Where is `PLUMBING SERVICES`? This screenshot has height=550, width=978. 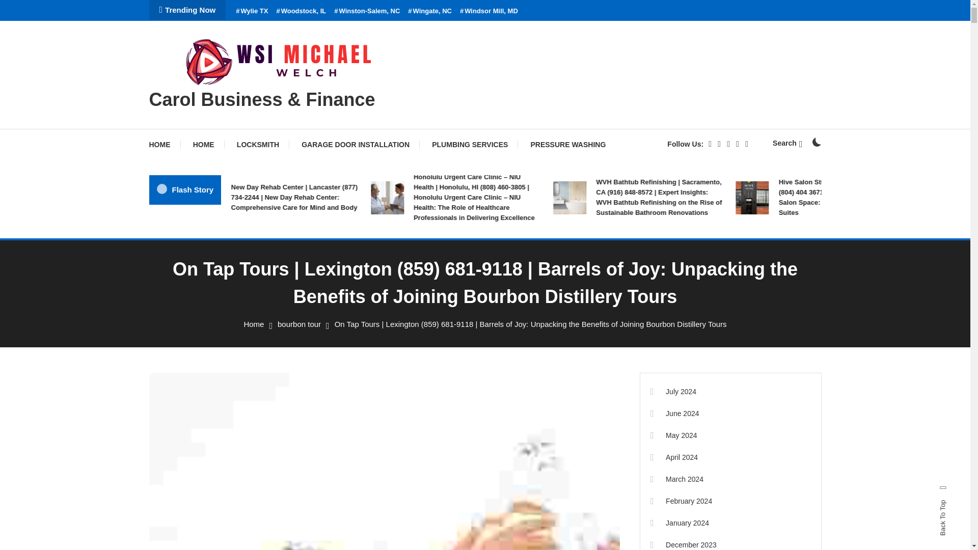
PLUMBING SERVICES is located at coordinates (470, 145).